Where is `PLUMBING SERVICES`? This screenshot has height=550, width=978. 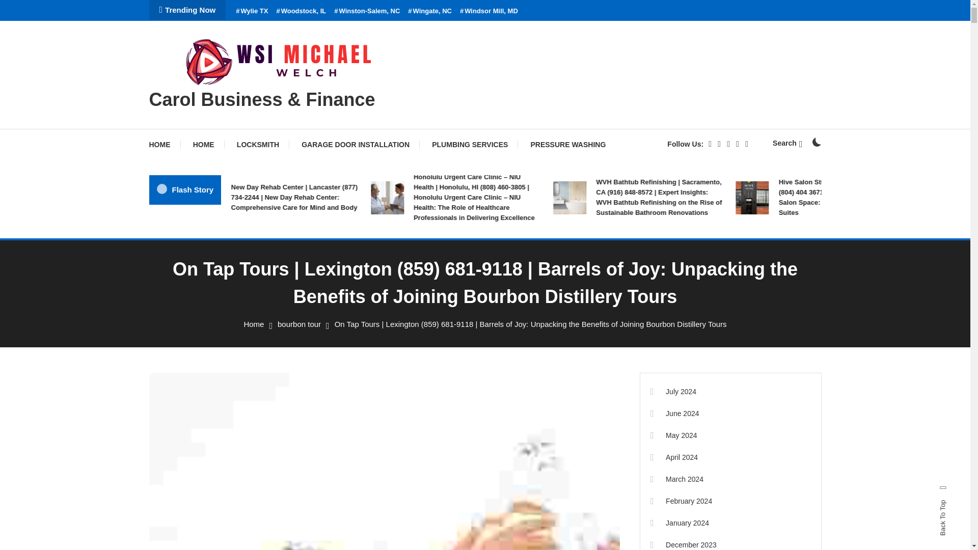
PLUMBING SERVICES is located at coordinates (470, 145).